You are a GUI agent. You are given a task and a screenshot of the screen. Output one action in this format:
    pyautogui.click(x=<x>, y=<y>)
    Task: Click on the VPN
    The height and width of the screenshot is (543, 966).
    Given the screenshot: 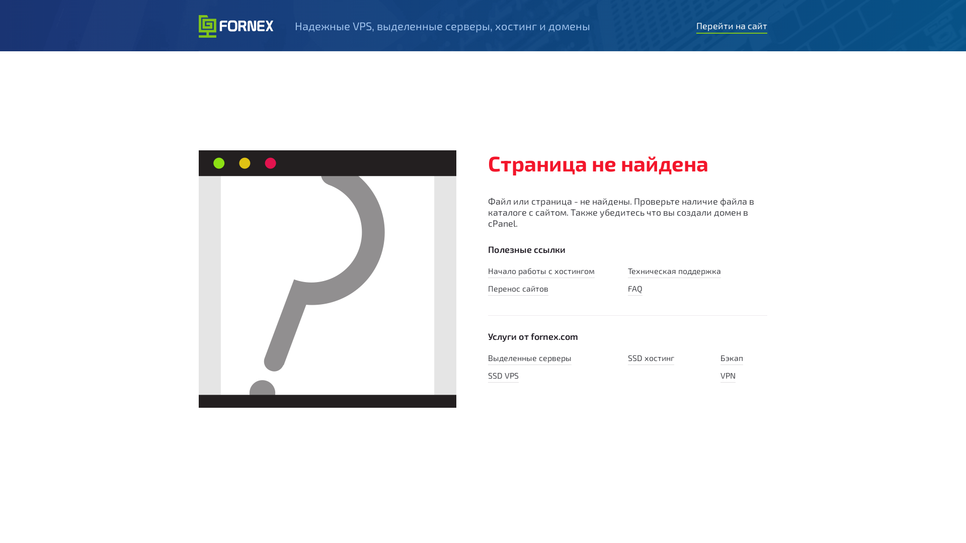 What is the action you would take?
    pyautogui.click(x=728, y=377)
    